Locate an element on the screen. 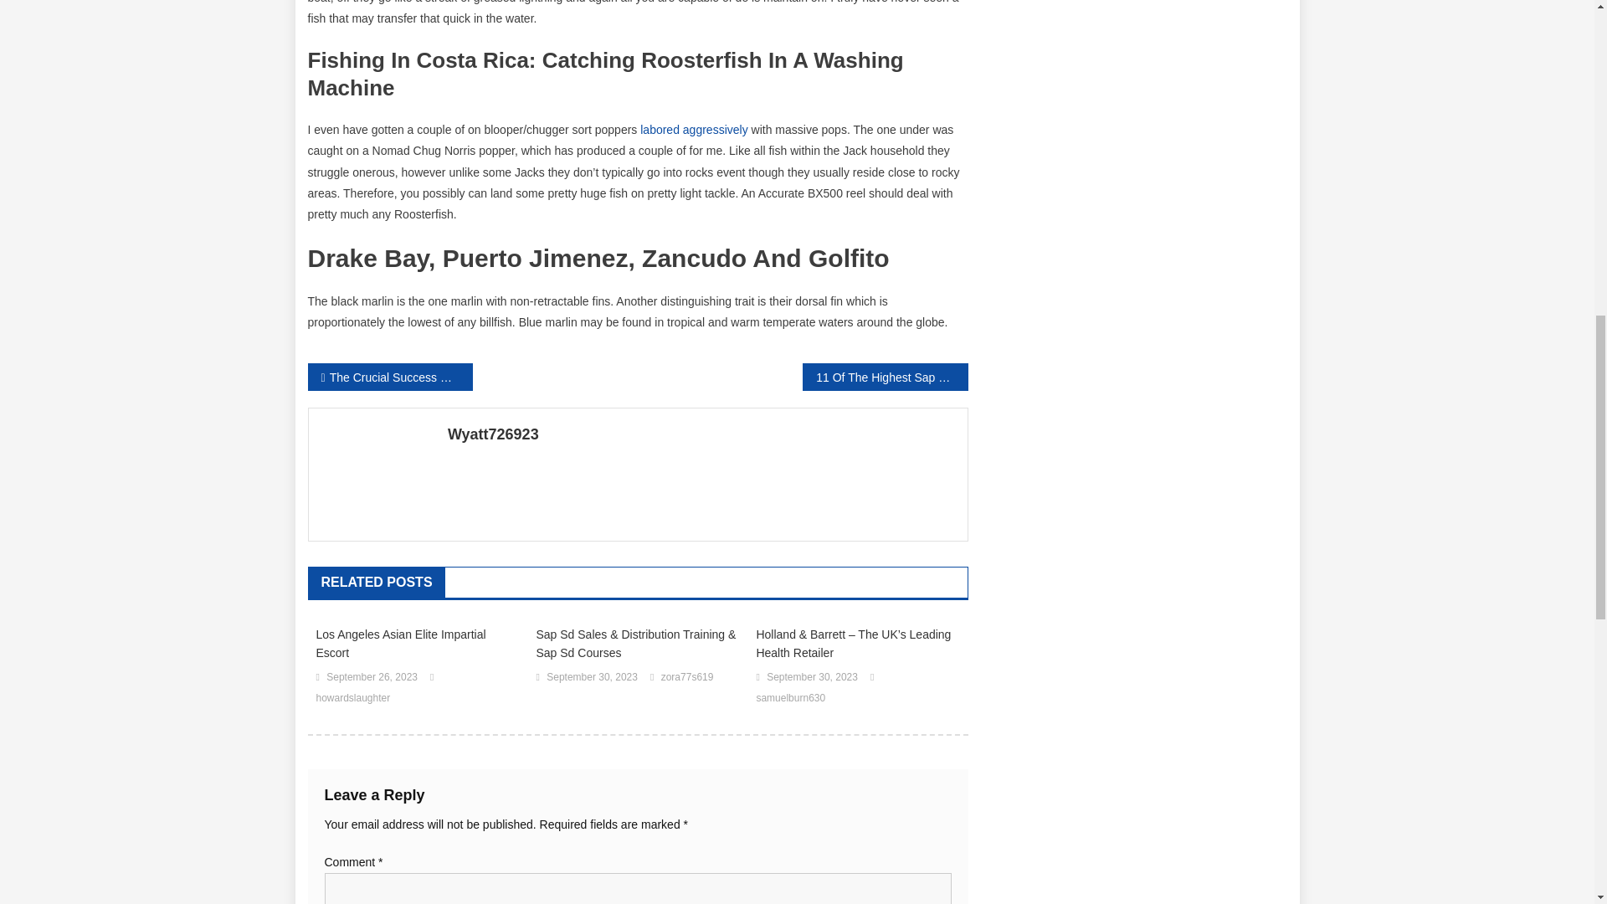  labored aggressively is located at coordinates (693, 129).